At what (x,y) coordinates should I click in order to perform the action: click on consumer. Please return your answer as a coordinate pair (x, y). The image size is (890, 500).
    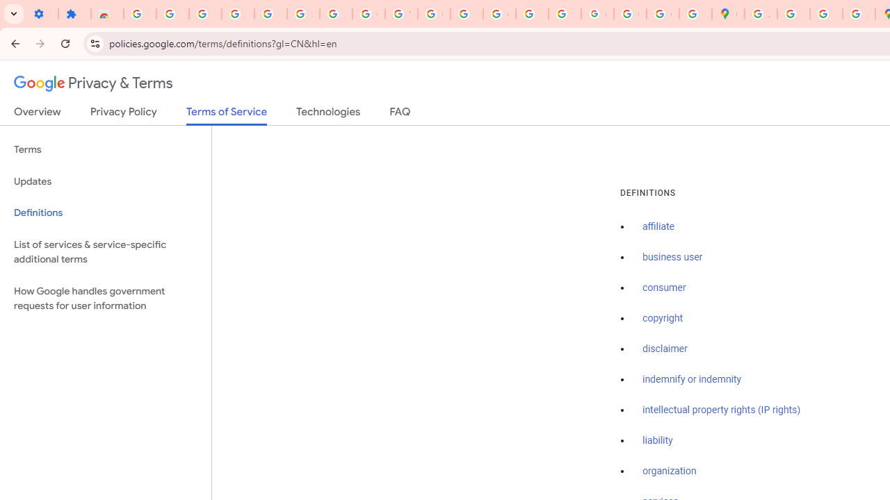
    Looking at the image, I should click on (664, 288).